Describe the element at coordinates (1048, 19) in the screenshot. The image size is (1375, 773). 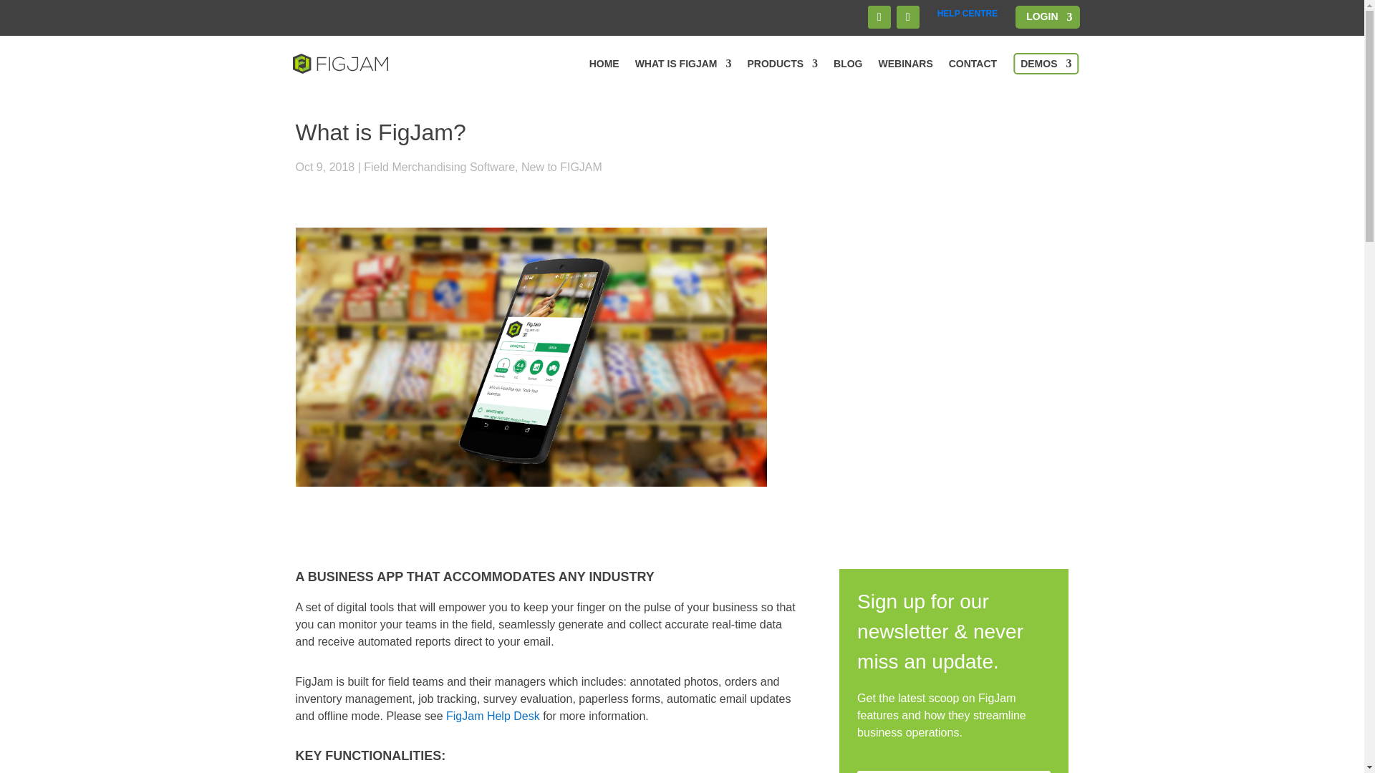
I see `LOGIN` at that location.